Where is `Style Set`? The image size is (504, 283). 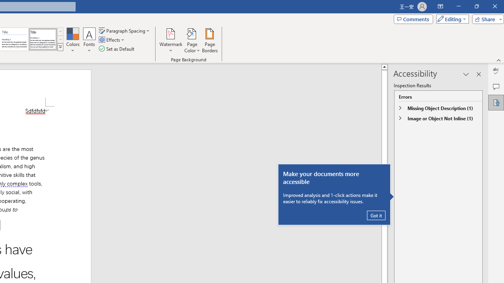
Style Set is located at coordinates (60, 47).